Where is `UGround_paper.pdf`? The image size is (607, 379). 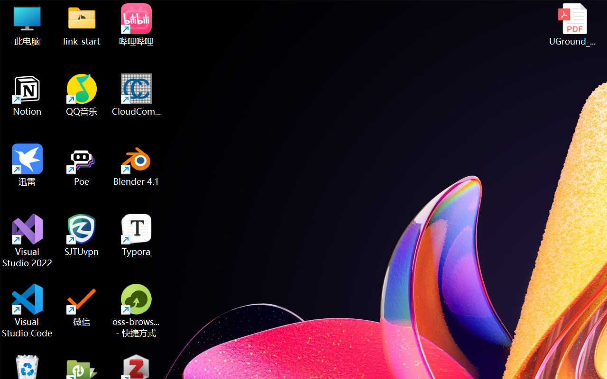 UGround_paper.pdf is located at coordinates (572, 25).